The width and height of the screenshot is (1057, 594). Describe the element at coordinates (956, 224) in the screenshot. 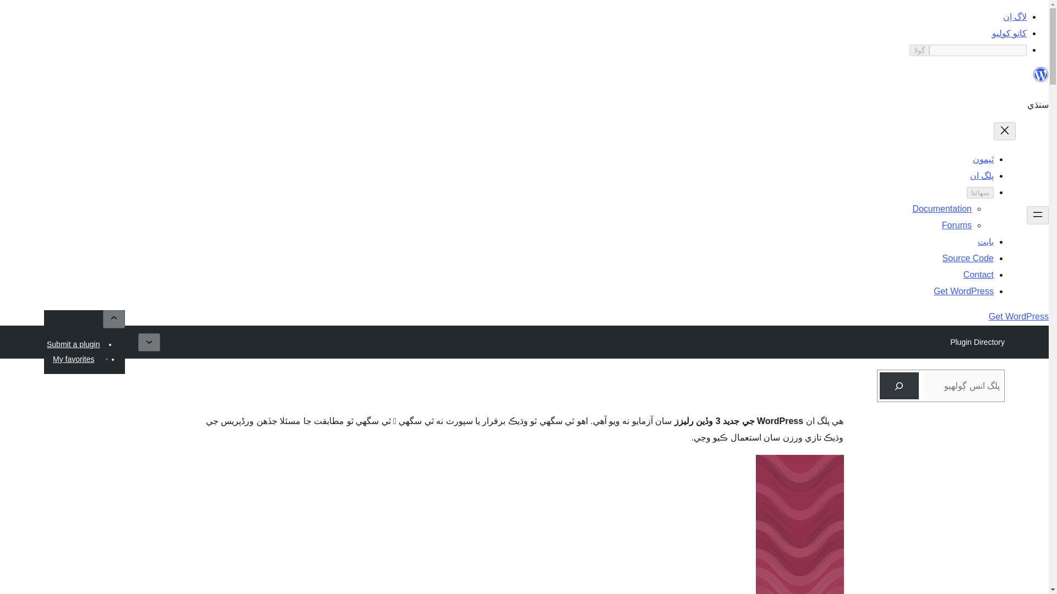

I see `Forums` at that location.